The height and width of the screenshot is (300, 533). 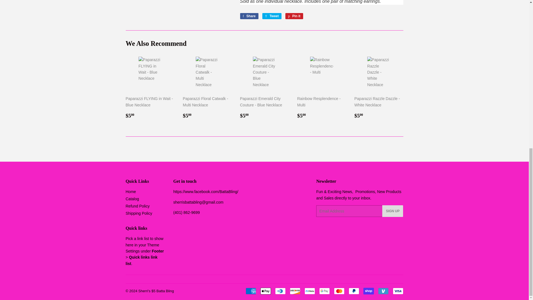 I want to click on Visa, so click(x=271, y=16).